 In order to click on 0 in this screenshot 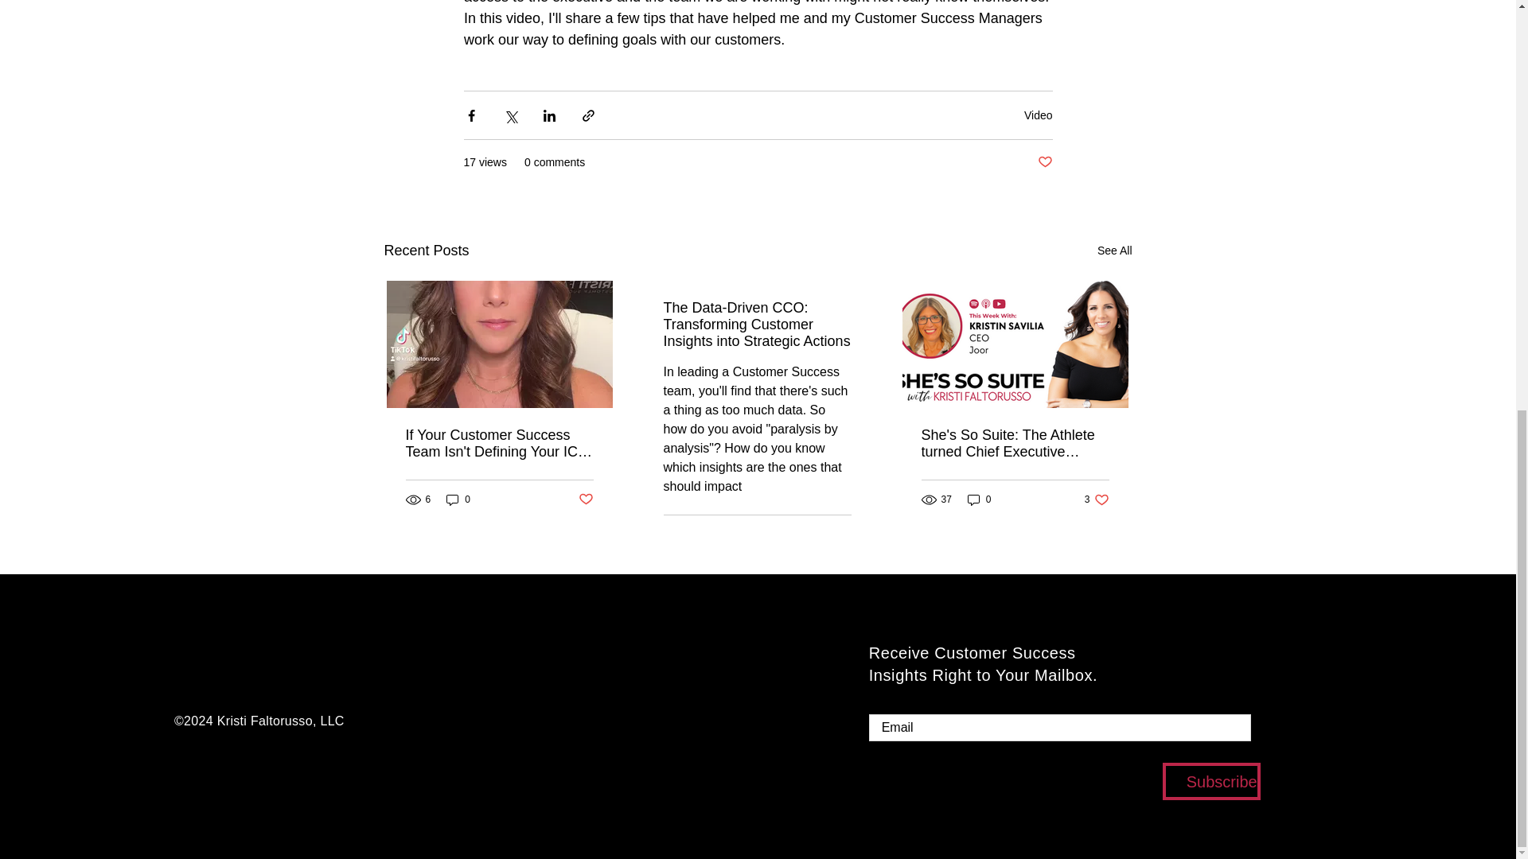, I will do `click(1044, 162)`.